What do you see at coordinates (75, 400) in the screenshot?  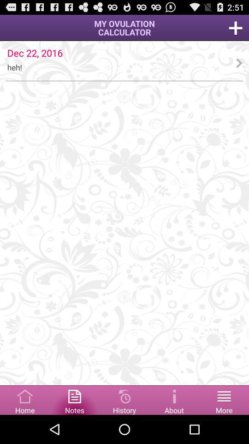 I see `notes` at bounding box center [75, 400].